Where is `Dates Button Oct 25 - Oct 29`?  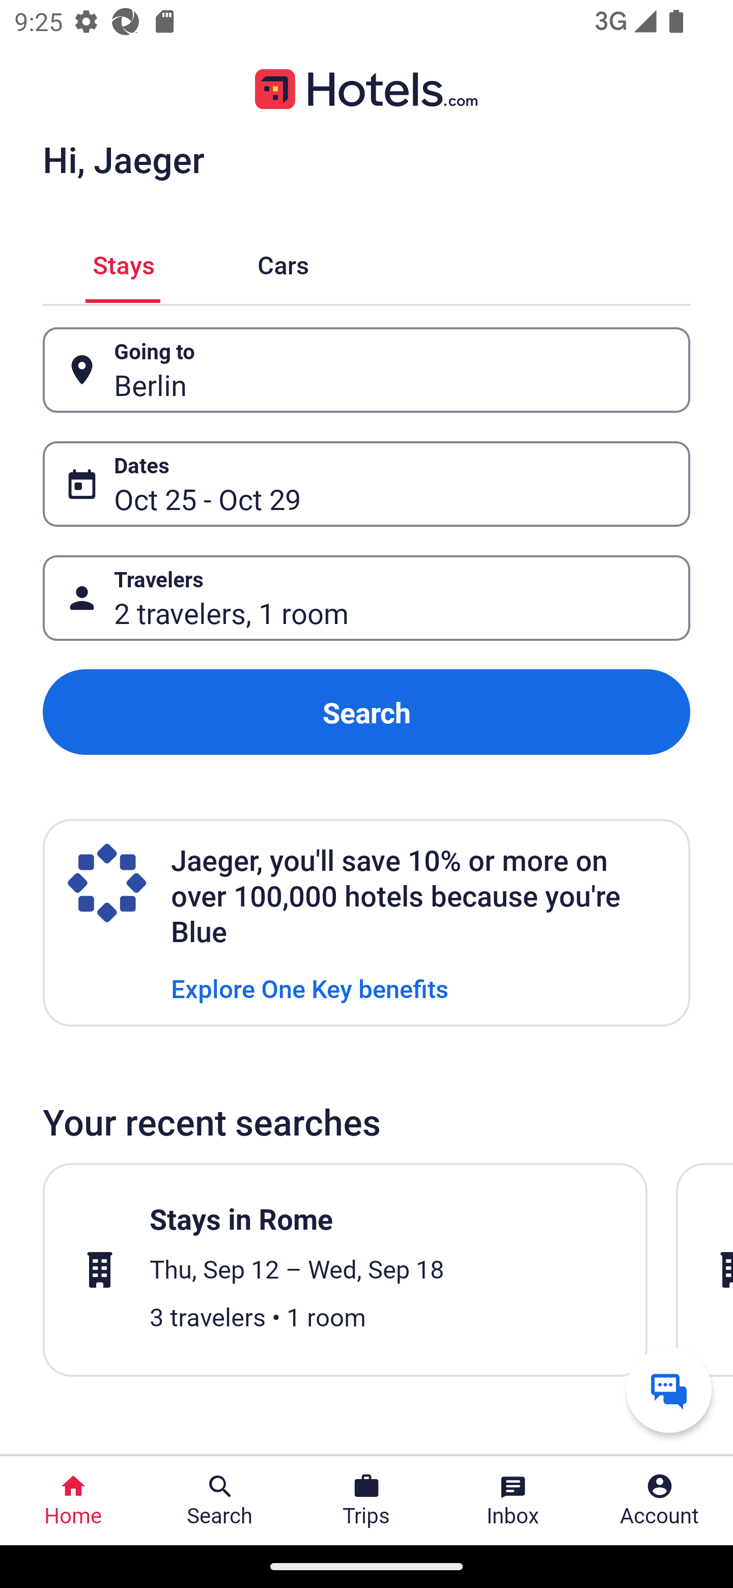
Dates Button Oct 25 - Oct 29 is located at coordinates (366, 484).